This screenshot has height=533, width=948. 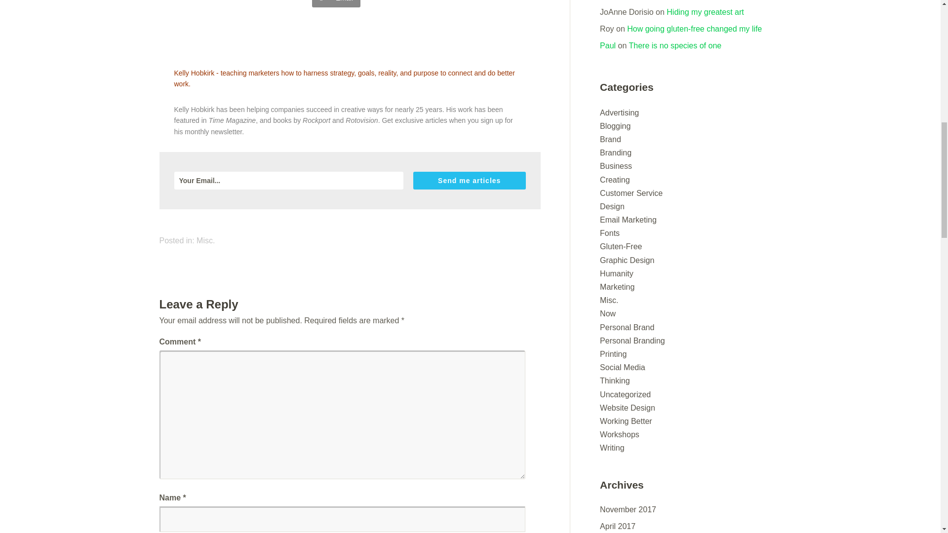 I want to click on Email, so click(x=336, y=4).